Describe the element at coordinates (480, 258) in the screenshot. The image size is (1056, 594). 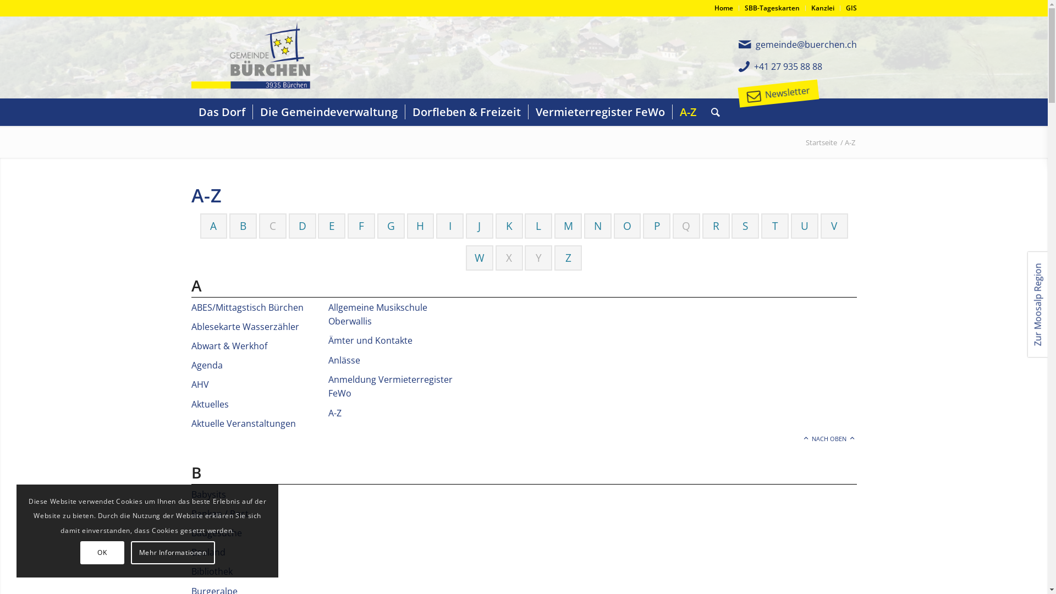
I see `W` at that location.